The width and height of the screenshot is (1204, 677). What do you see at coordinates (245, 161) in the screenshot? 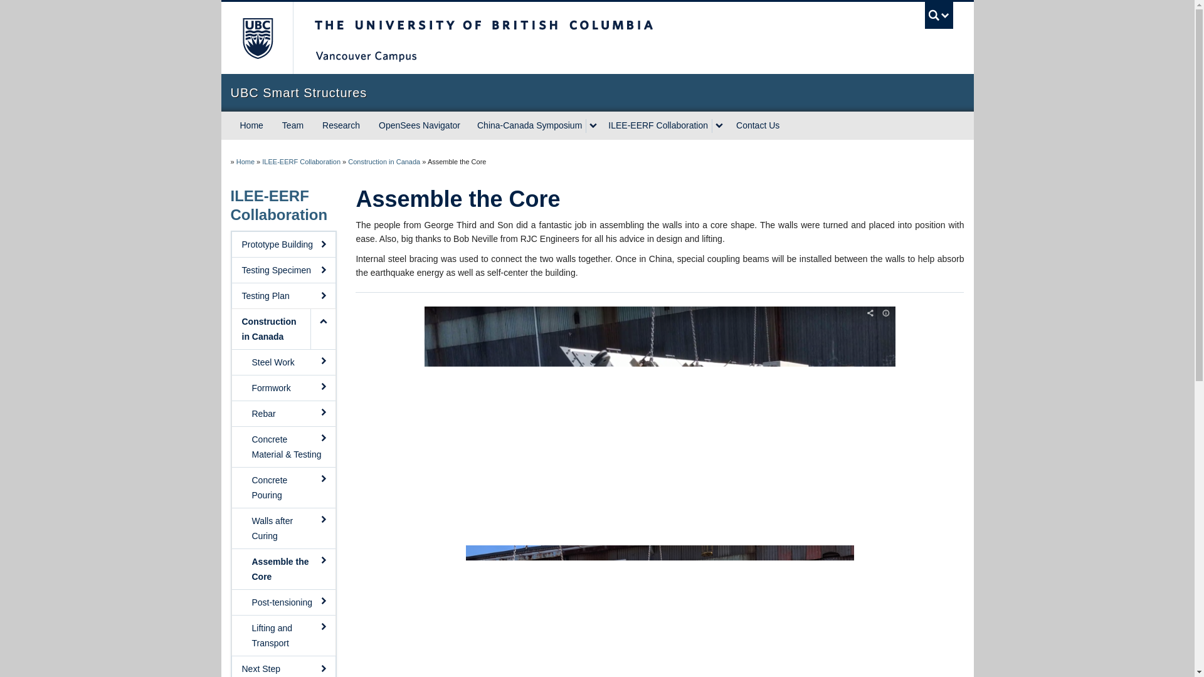
I see `Smart Structures` at bounding box center [245, 161].